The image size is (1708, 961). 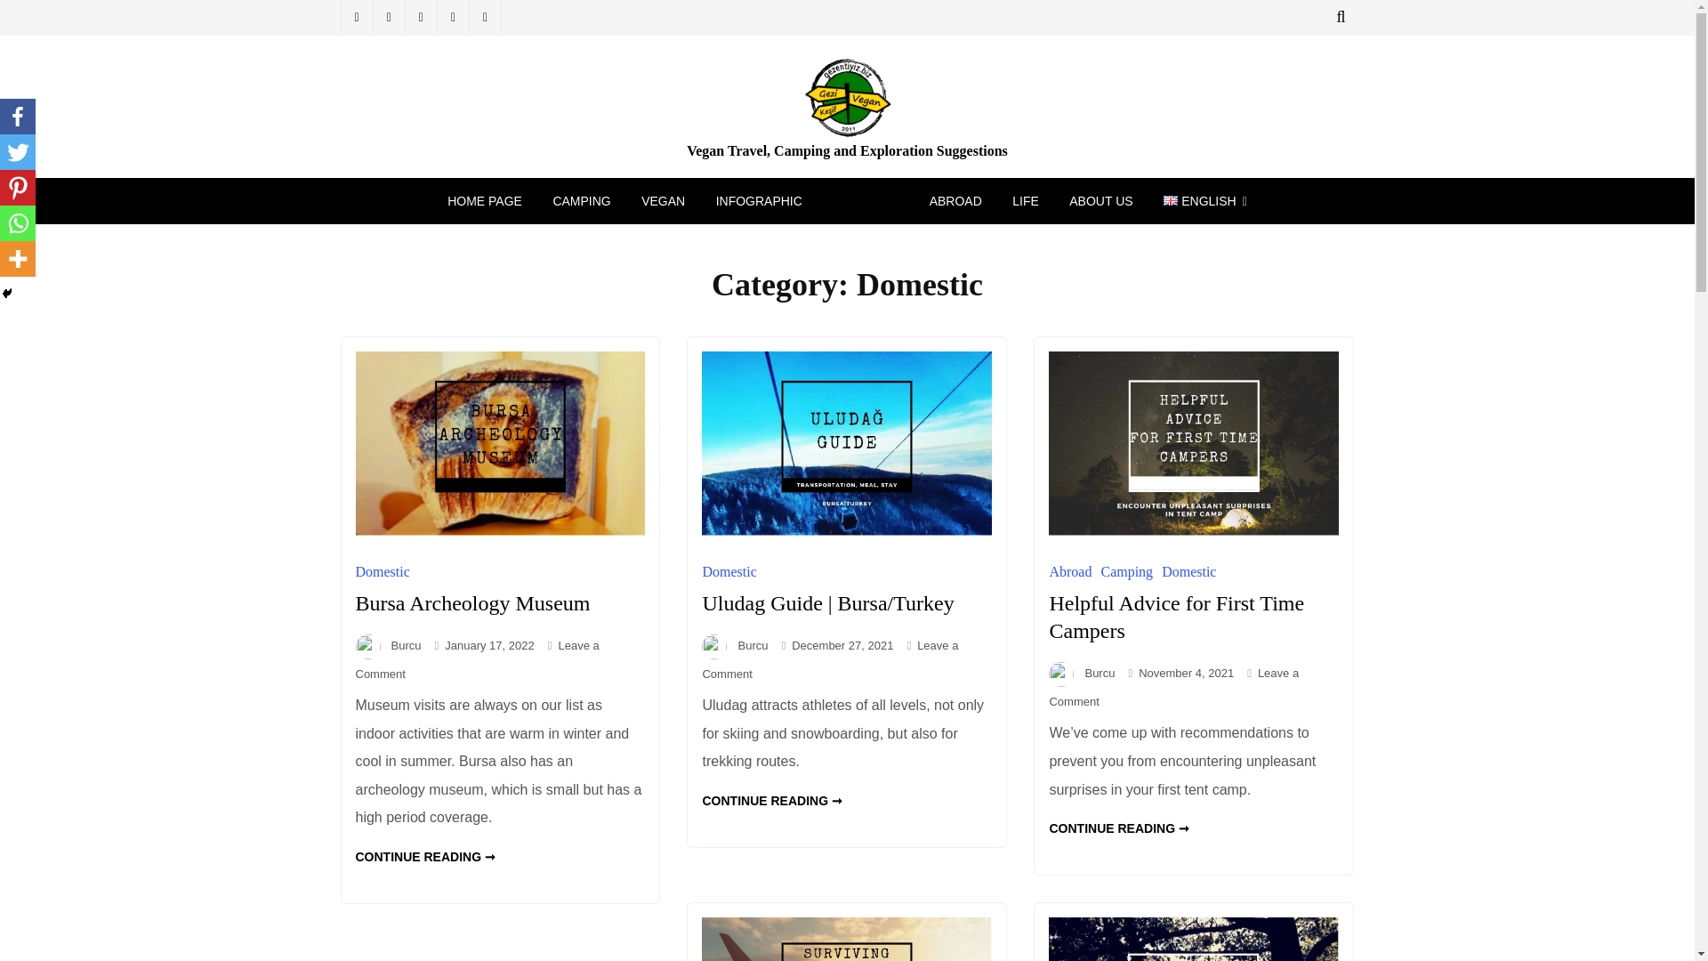 What do you see at coordinates (356, 18) in the screenshot?
I see `Twitter` at bounding box center [356, 18].